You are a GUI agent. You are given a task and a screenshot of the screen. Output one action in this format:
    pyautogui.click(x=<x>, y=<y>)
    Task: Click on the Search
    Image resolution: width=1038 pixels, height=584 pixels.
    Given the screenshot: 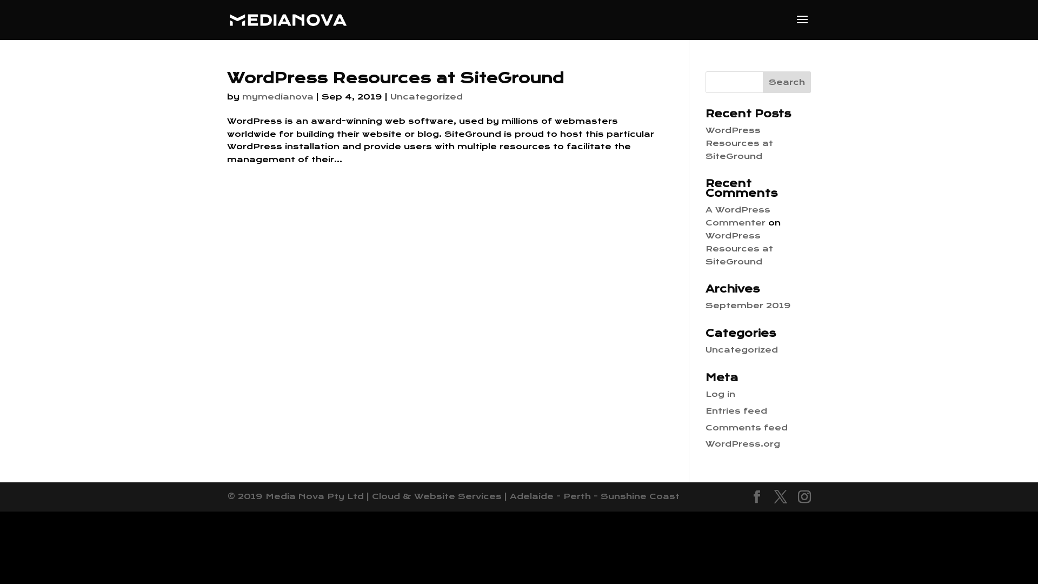 What is the action you would take?
    pyautogui.click(x=787, y=82)
    